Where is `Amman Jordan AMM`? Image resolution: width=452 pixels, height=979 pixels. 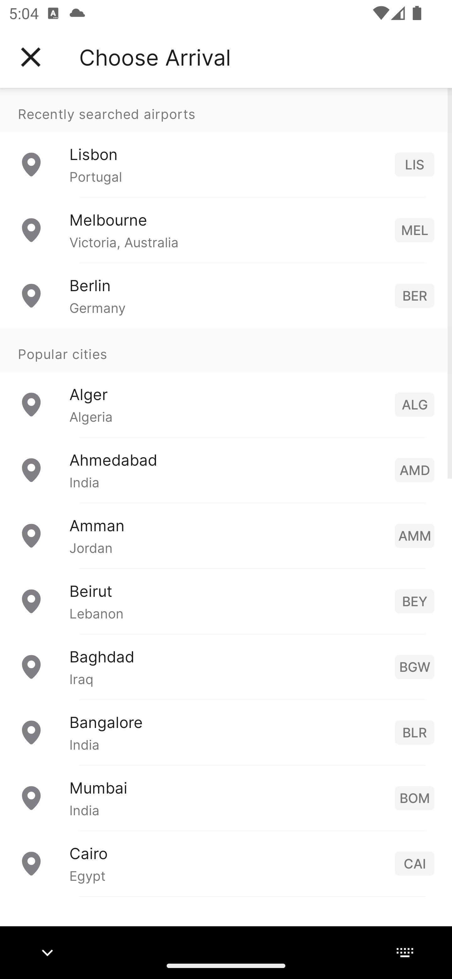
Amman Jordan AMM is located at coordinates (226, 535).